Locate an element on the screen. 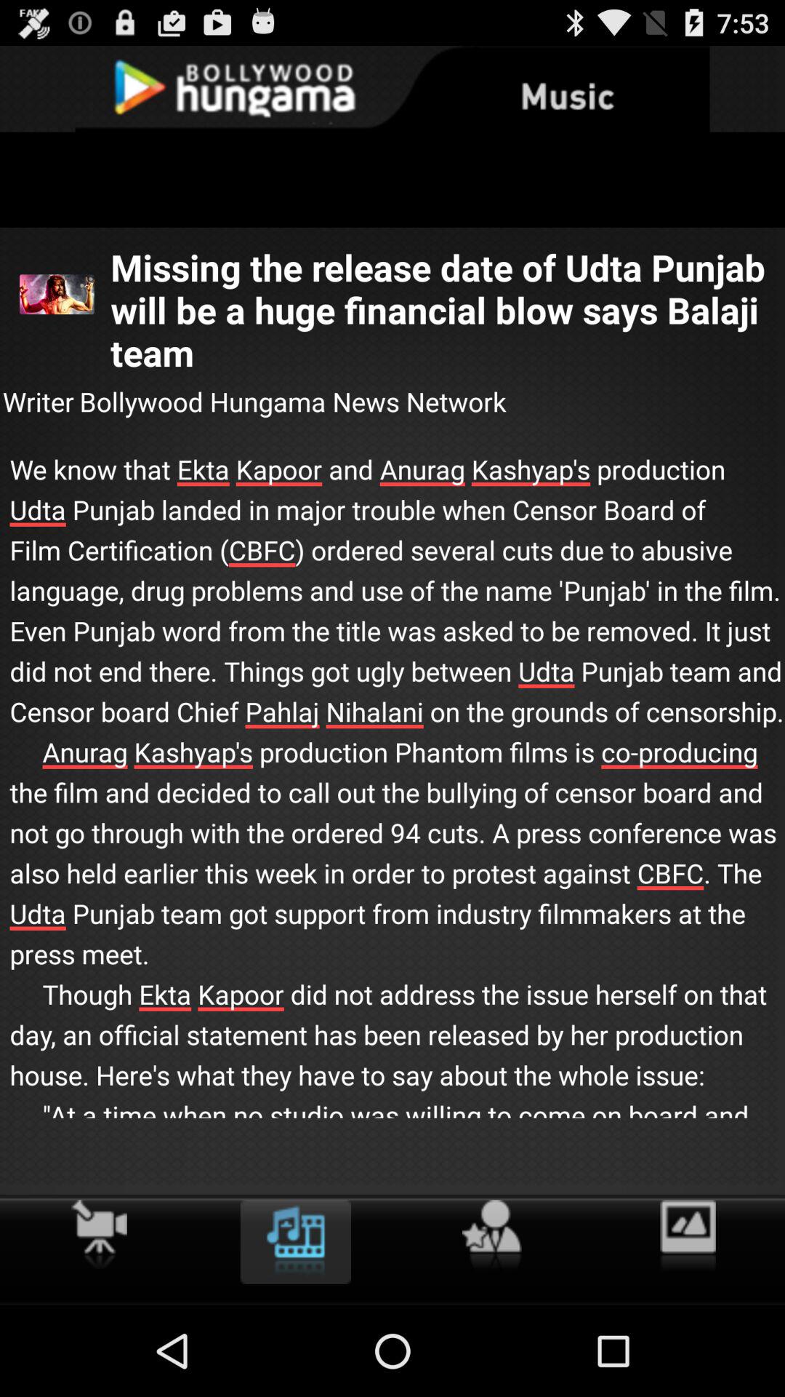 The height and width of the screenshot is (1397, 785). a place to go somewhere else is located at coordinates (491, 1235).